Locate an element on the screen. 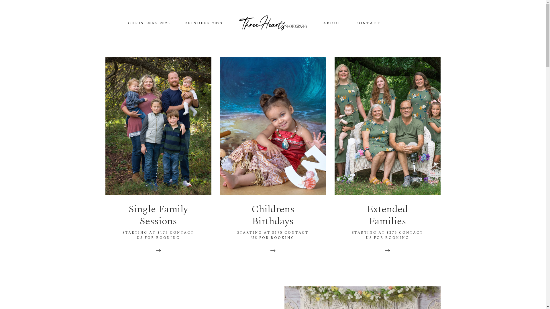  CHRISTMAS 2023 is located at coordinates (149, 23).